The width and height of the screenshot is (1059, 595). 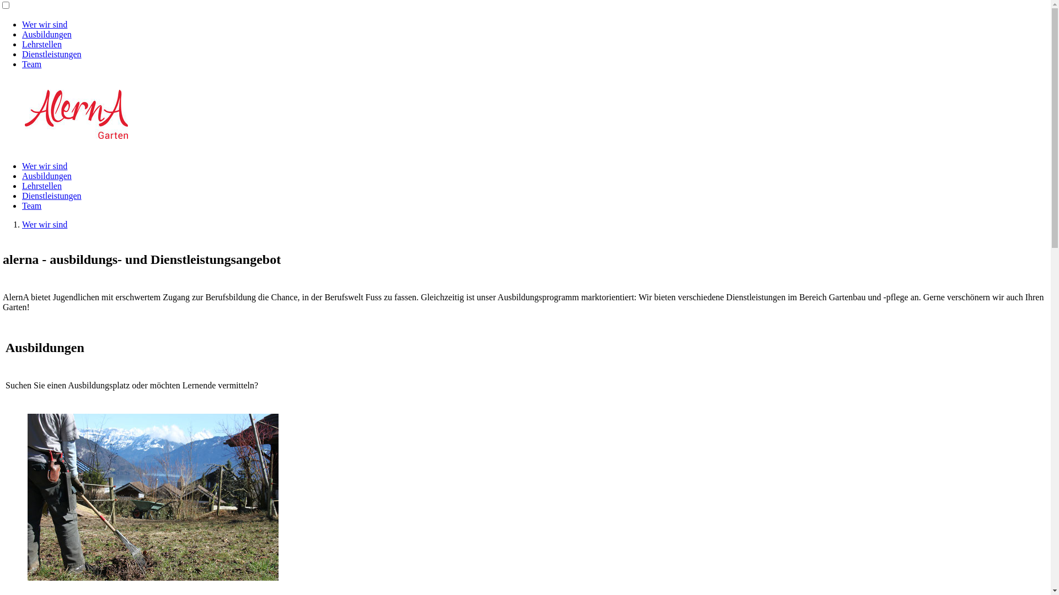 I want to click on Team, so click(x=32, y=206).